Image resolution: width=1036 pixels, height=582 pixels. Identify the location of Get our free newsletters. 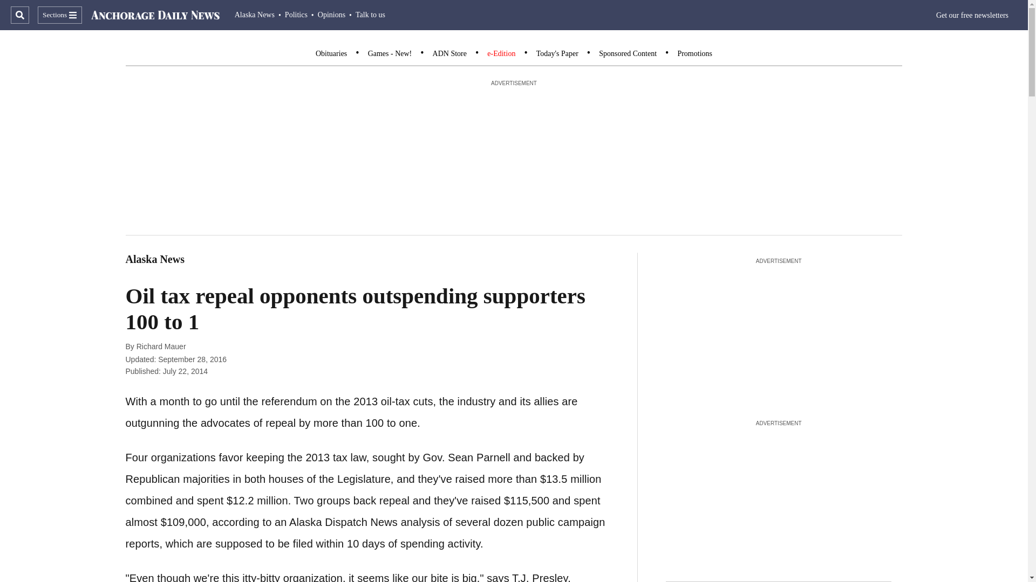
(972, 15).